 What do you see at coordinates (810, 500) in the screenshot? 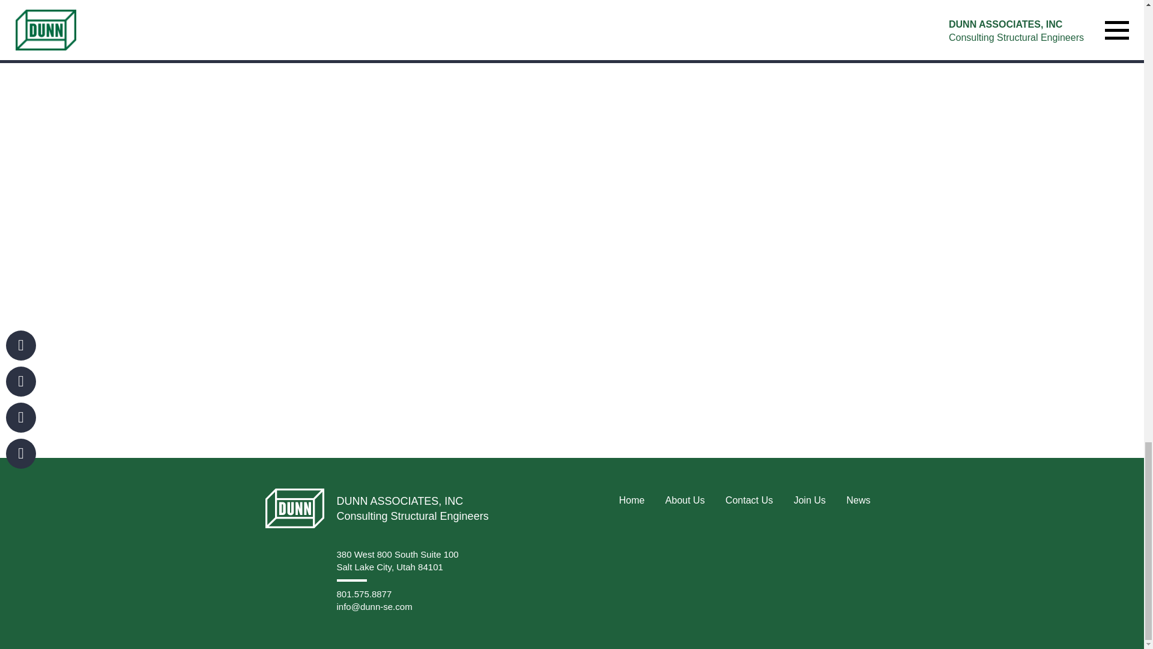
I see `Join Us` at bounding box center [810, 500].